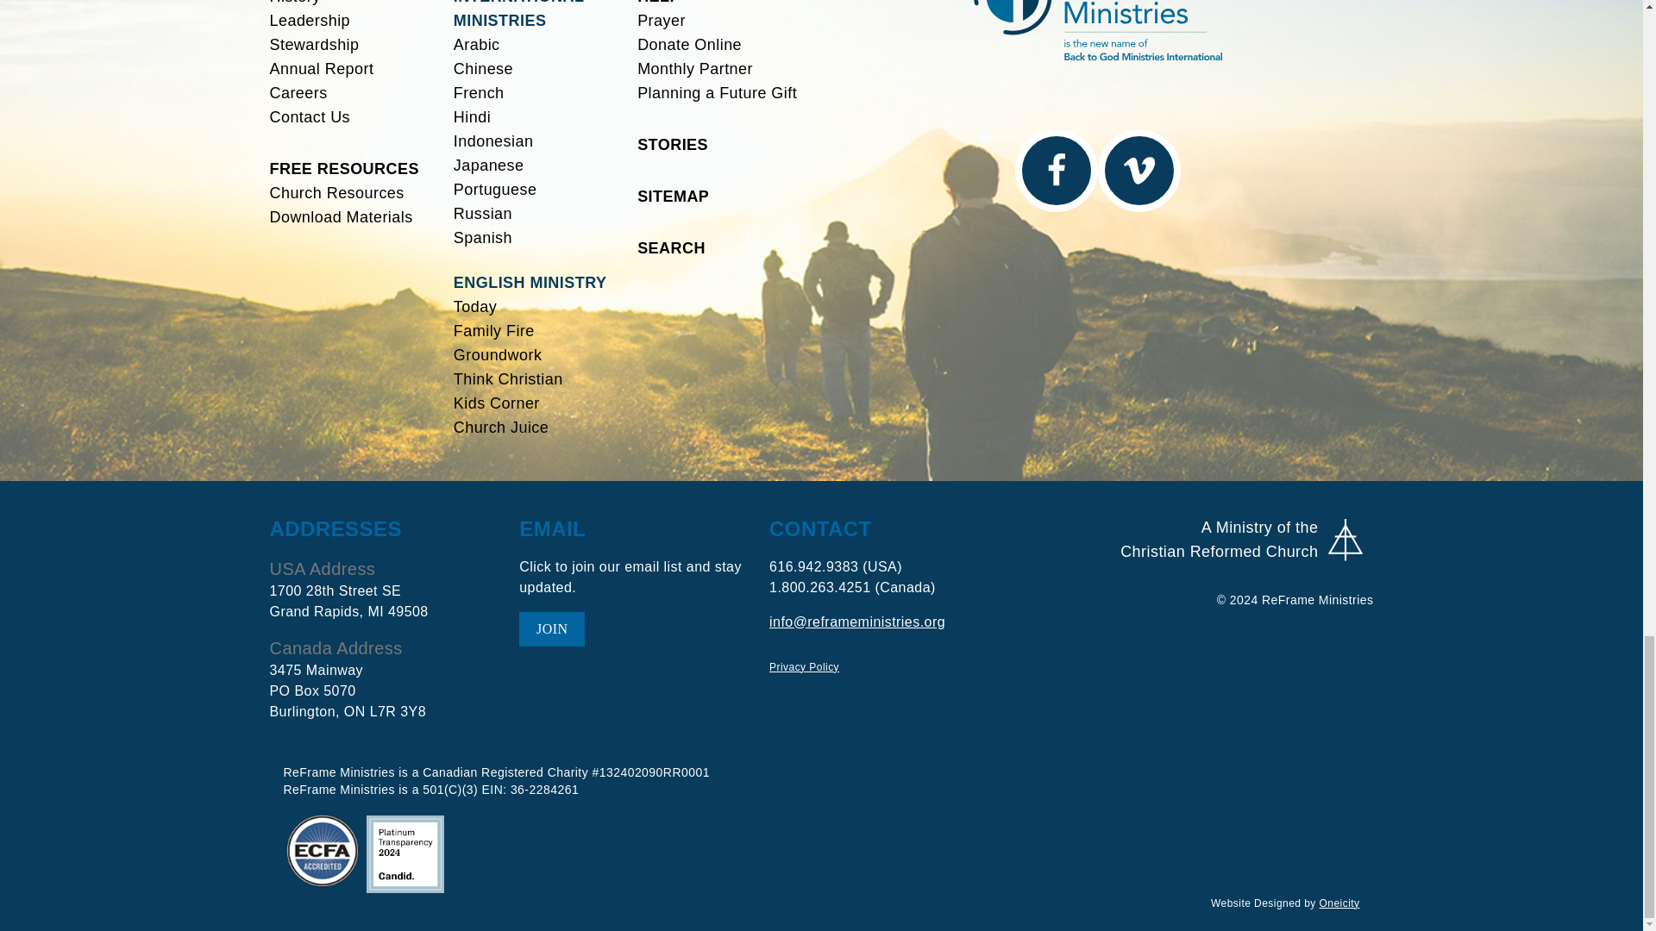  Describe the element at coordinates (322, 850) in the screenshot. I see `ReFrame Ministries is accredited by the ECFA.` at that location.